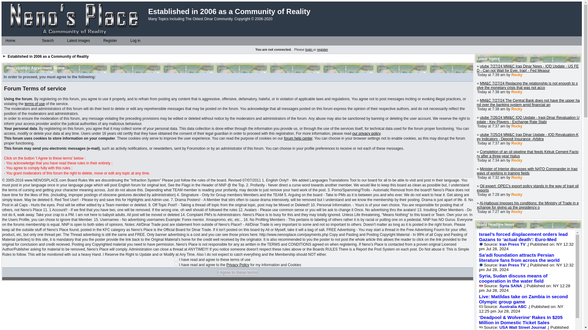 This screenshot has height=330, width=588. I want to click on Register, so click(101, 41).